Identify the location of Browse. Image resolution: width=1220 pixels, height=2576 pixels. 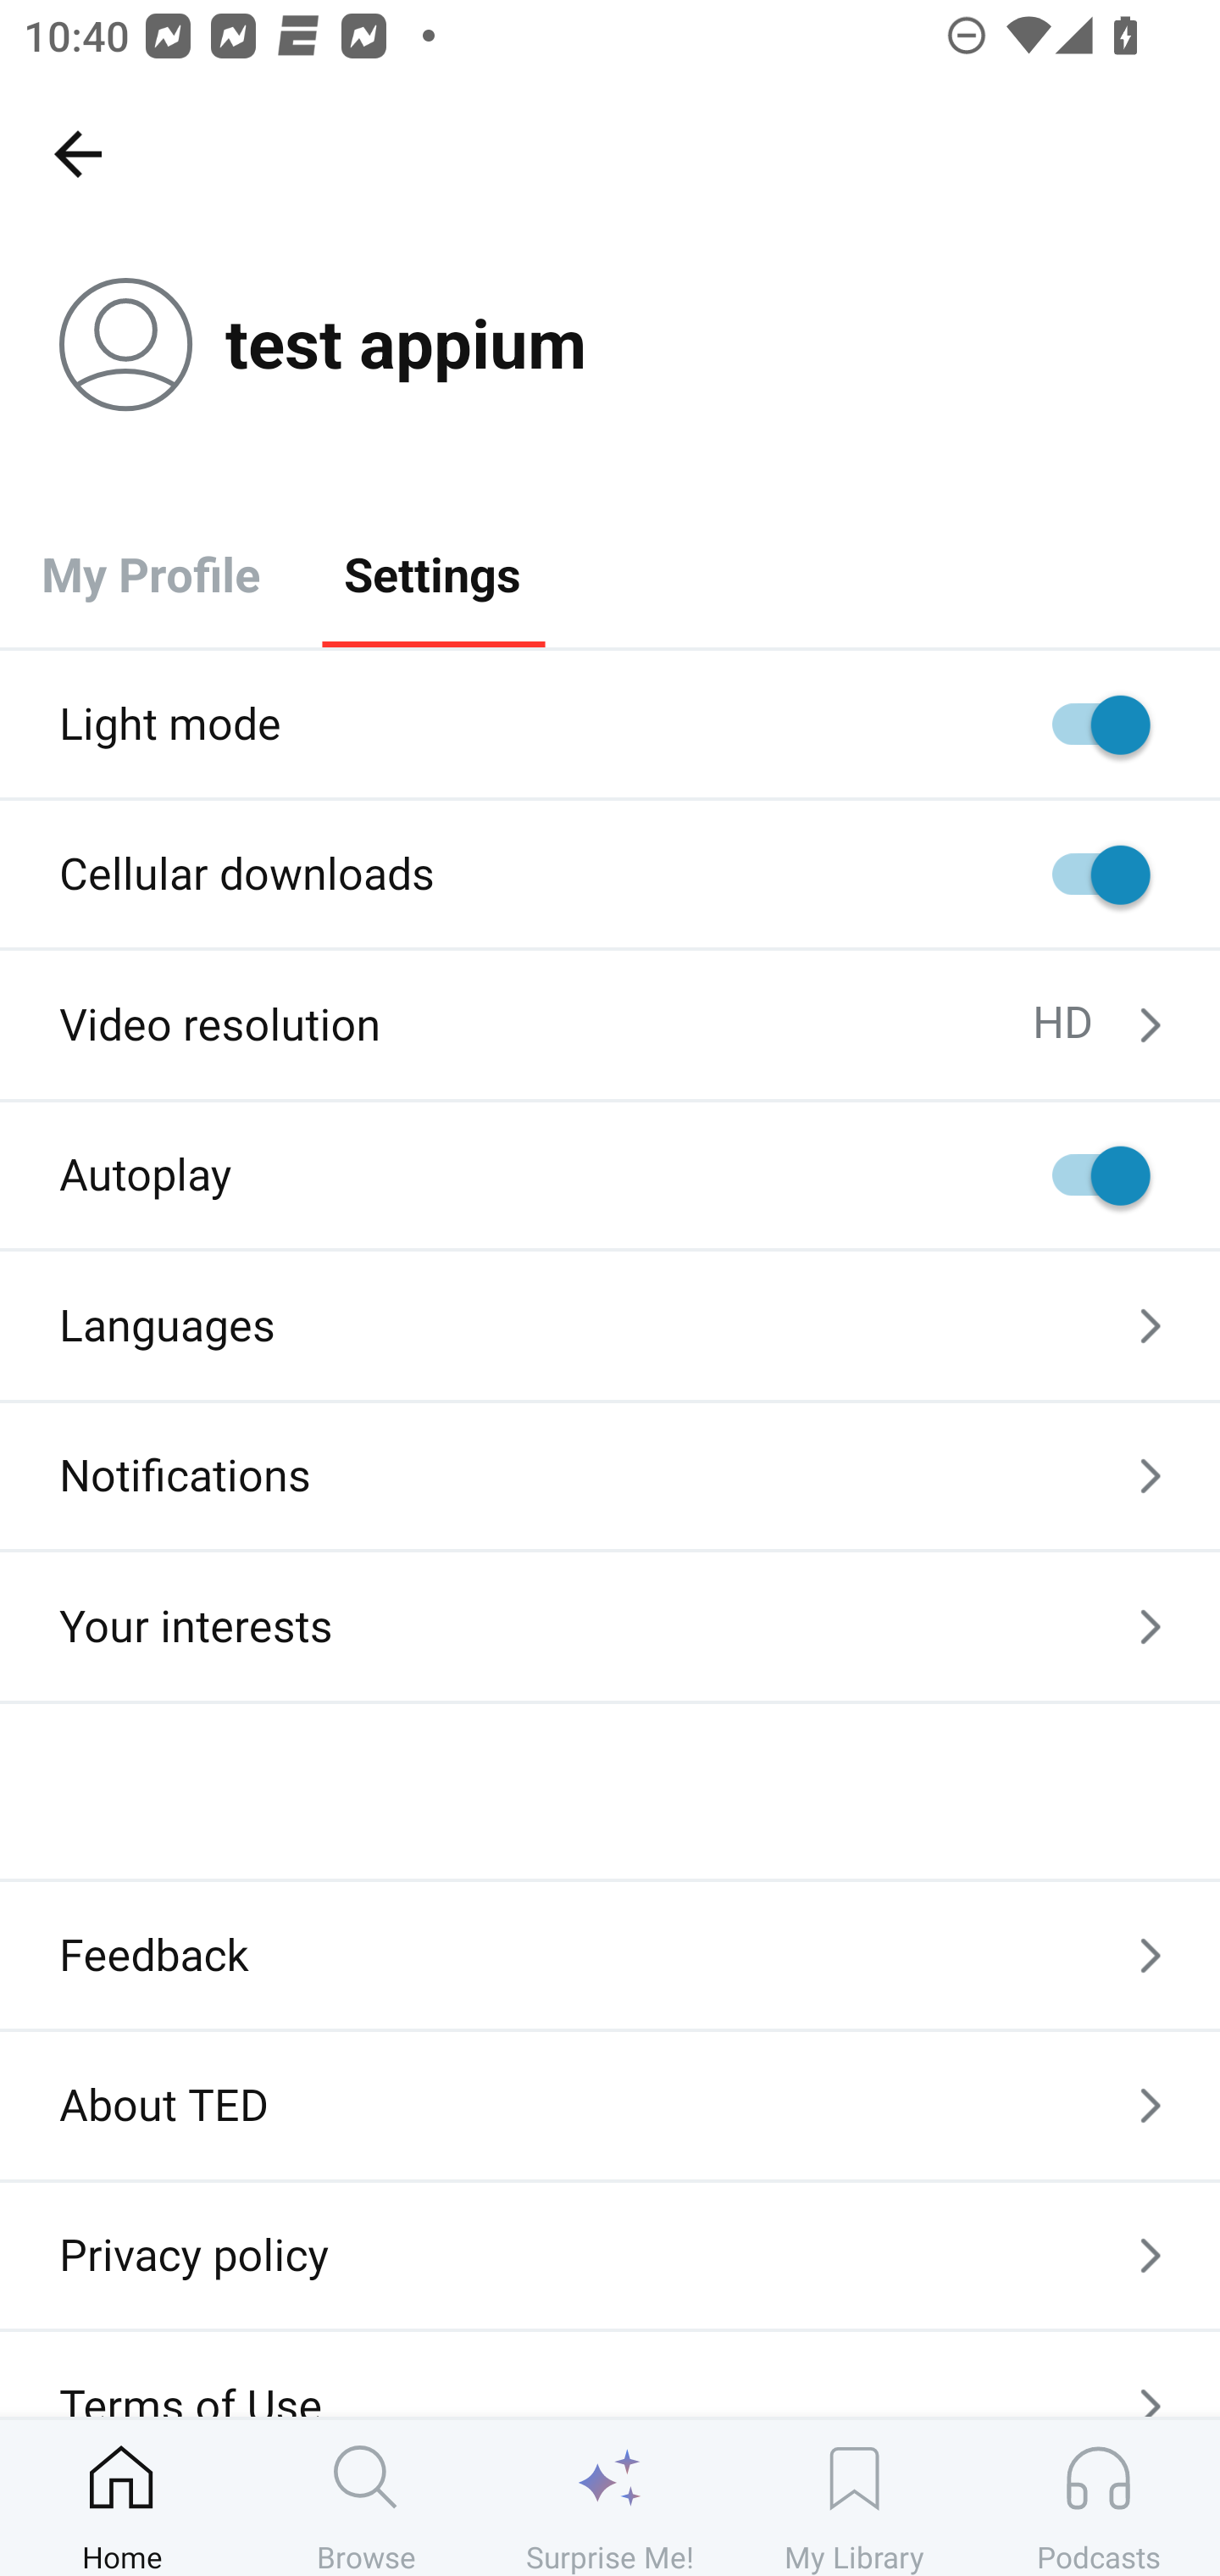
(366, 2497).